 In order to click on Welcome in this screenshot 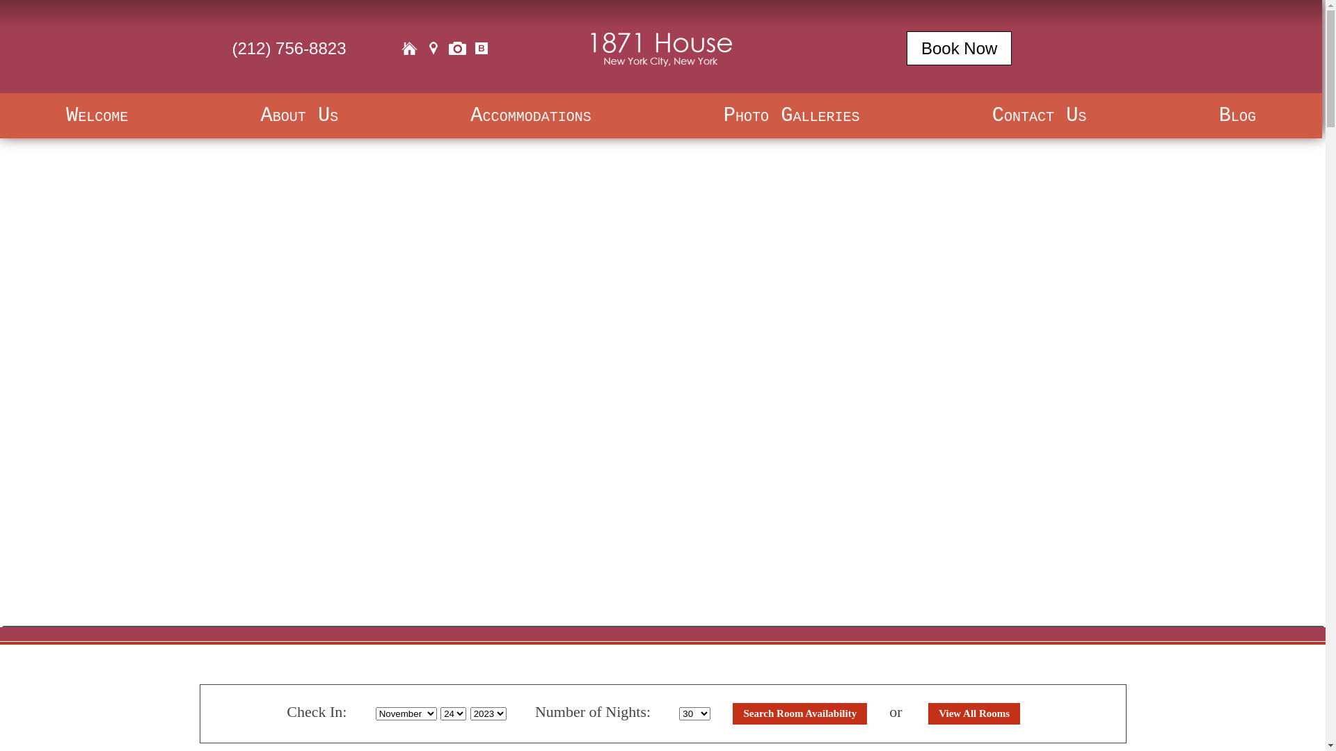, I will do `click(97, 115)`.